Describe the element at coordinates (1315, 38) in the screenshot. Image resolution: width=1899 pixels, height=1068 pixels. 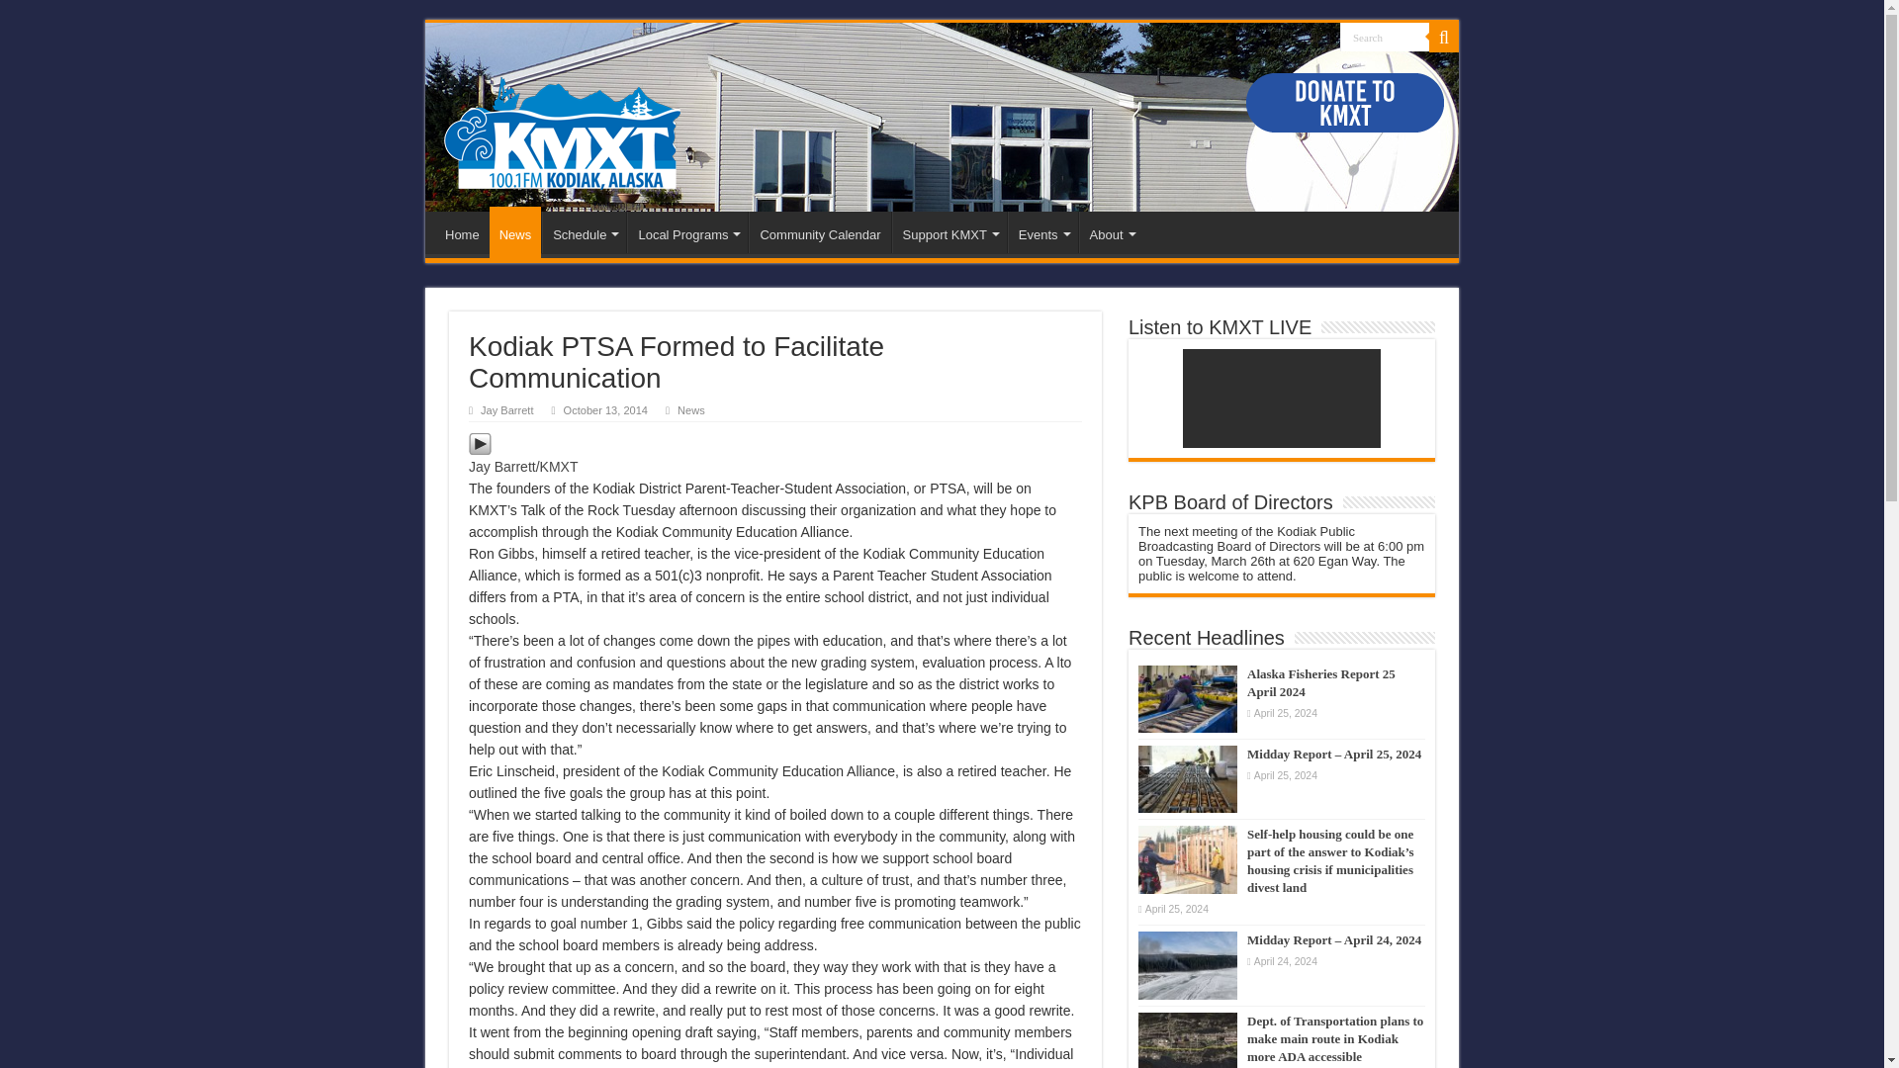
I see `Twitter` at that location.